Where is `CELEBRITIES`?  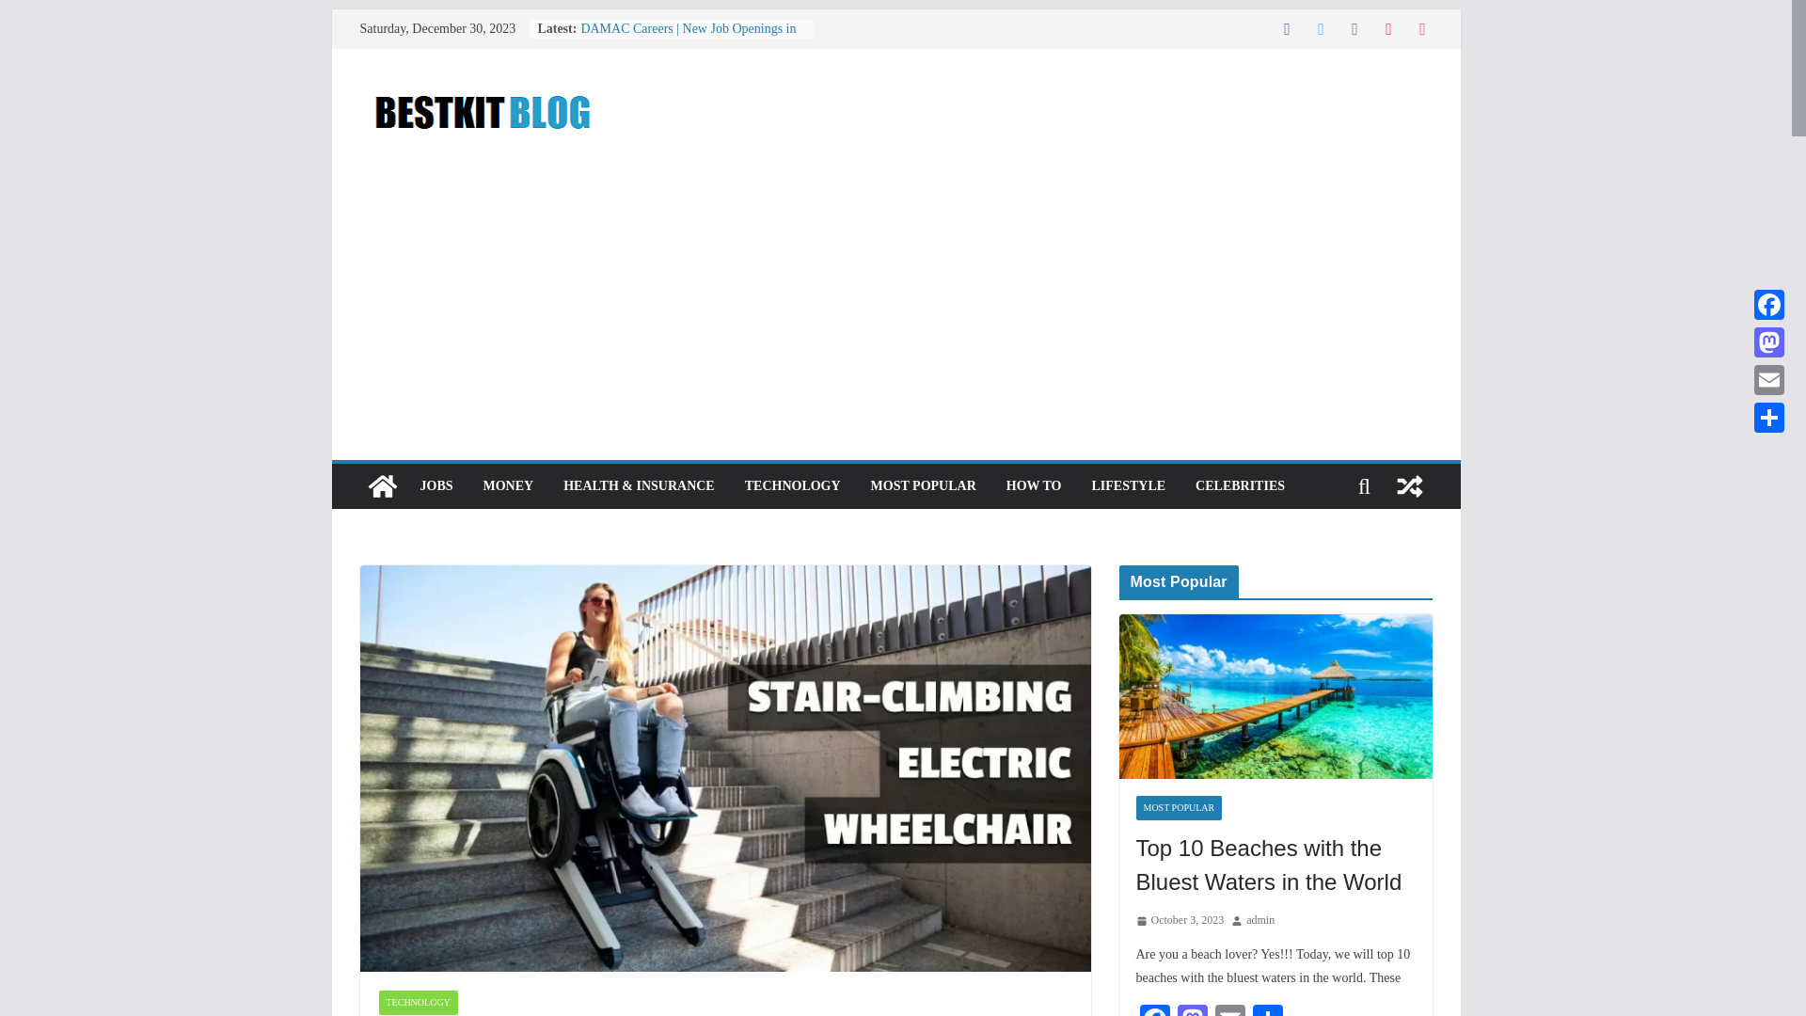
CELEBRITIES is located at coordinates (1240, 486).